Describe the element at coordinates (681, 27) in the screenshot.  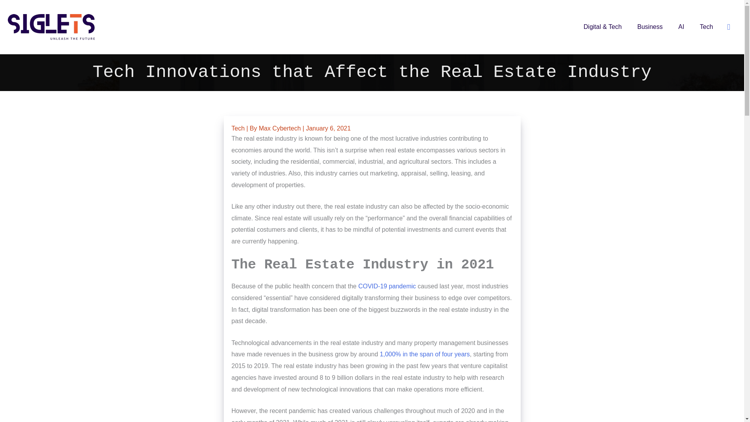
I see `AI` at that location.